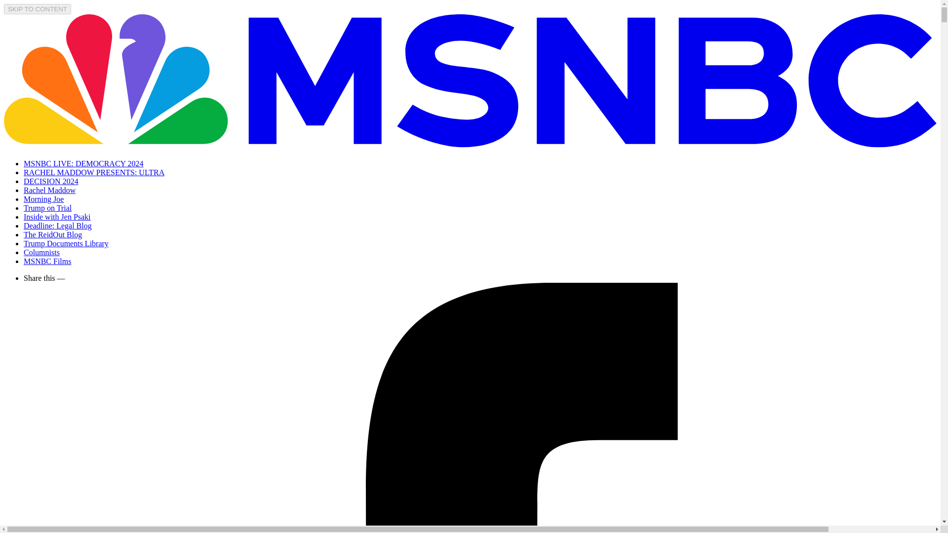 Image resolution: width=948 pixels, height=533 pixels. What do you see at coordinates (52, 234) in the screenshot?
I see `The ReidOut Blog` at bounding box center [52, 234].